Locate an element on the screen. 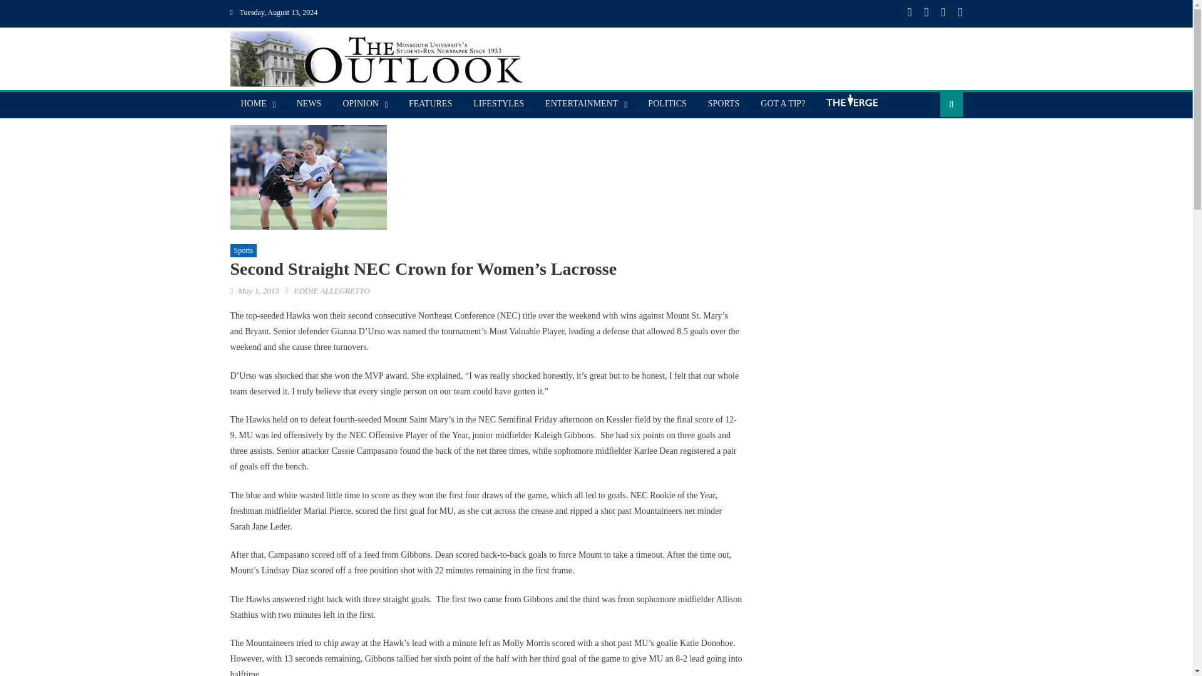 This screenshot has height=676, width=1202. GOT A TIP? is located at coordinates (783, 103).